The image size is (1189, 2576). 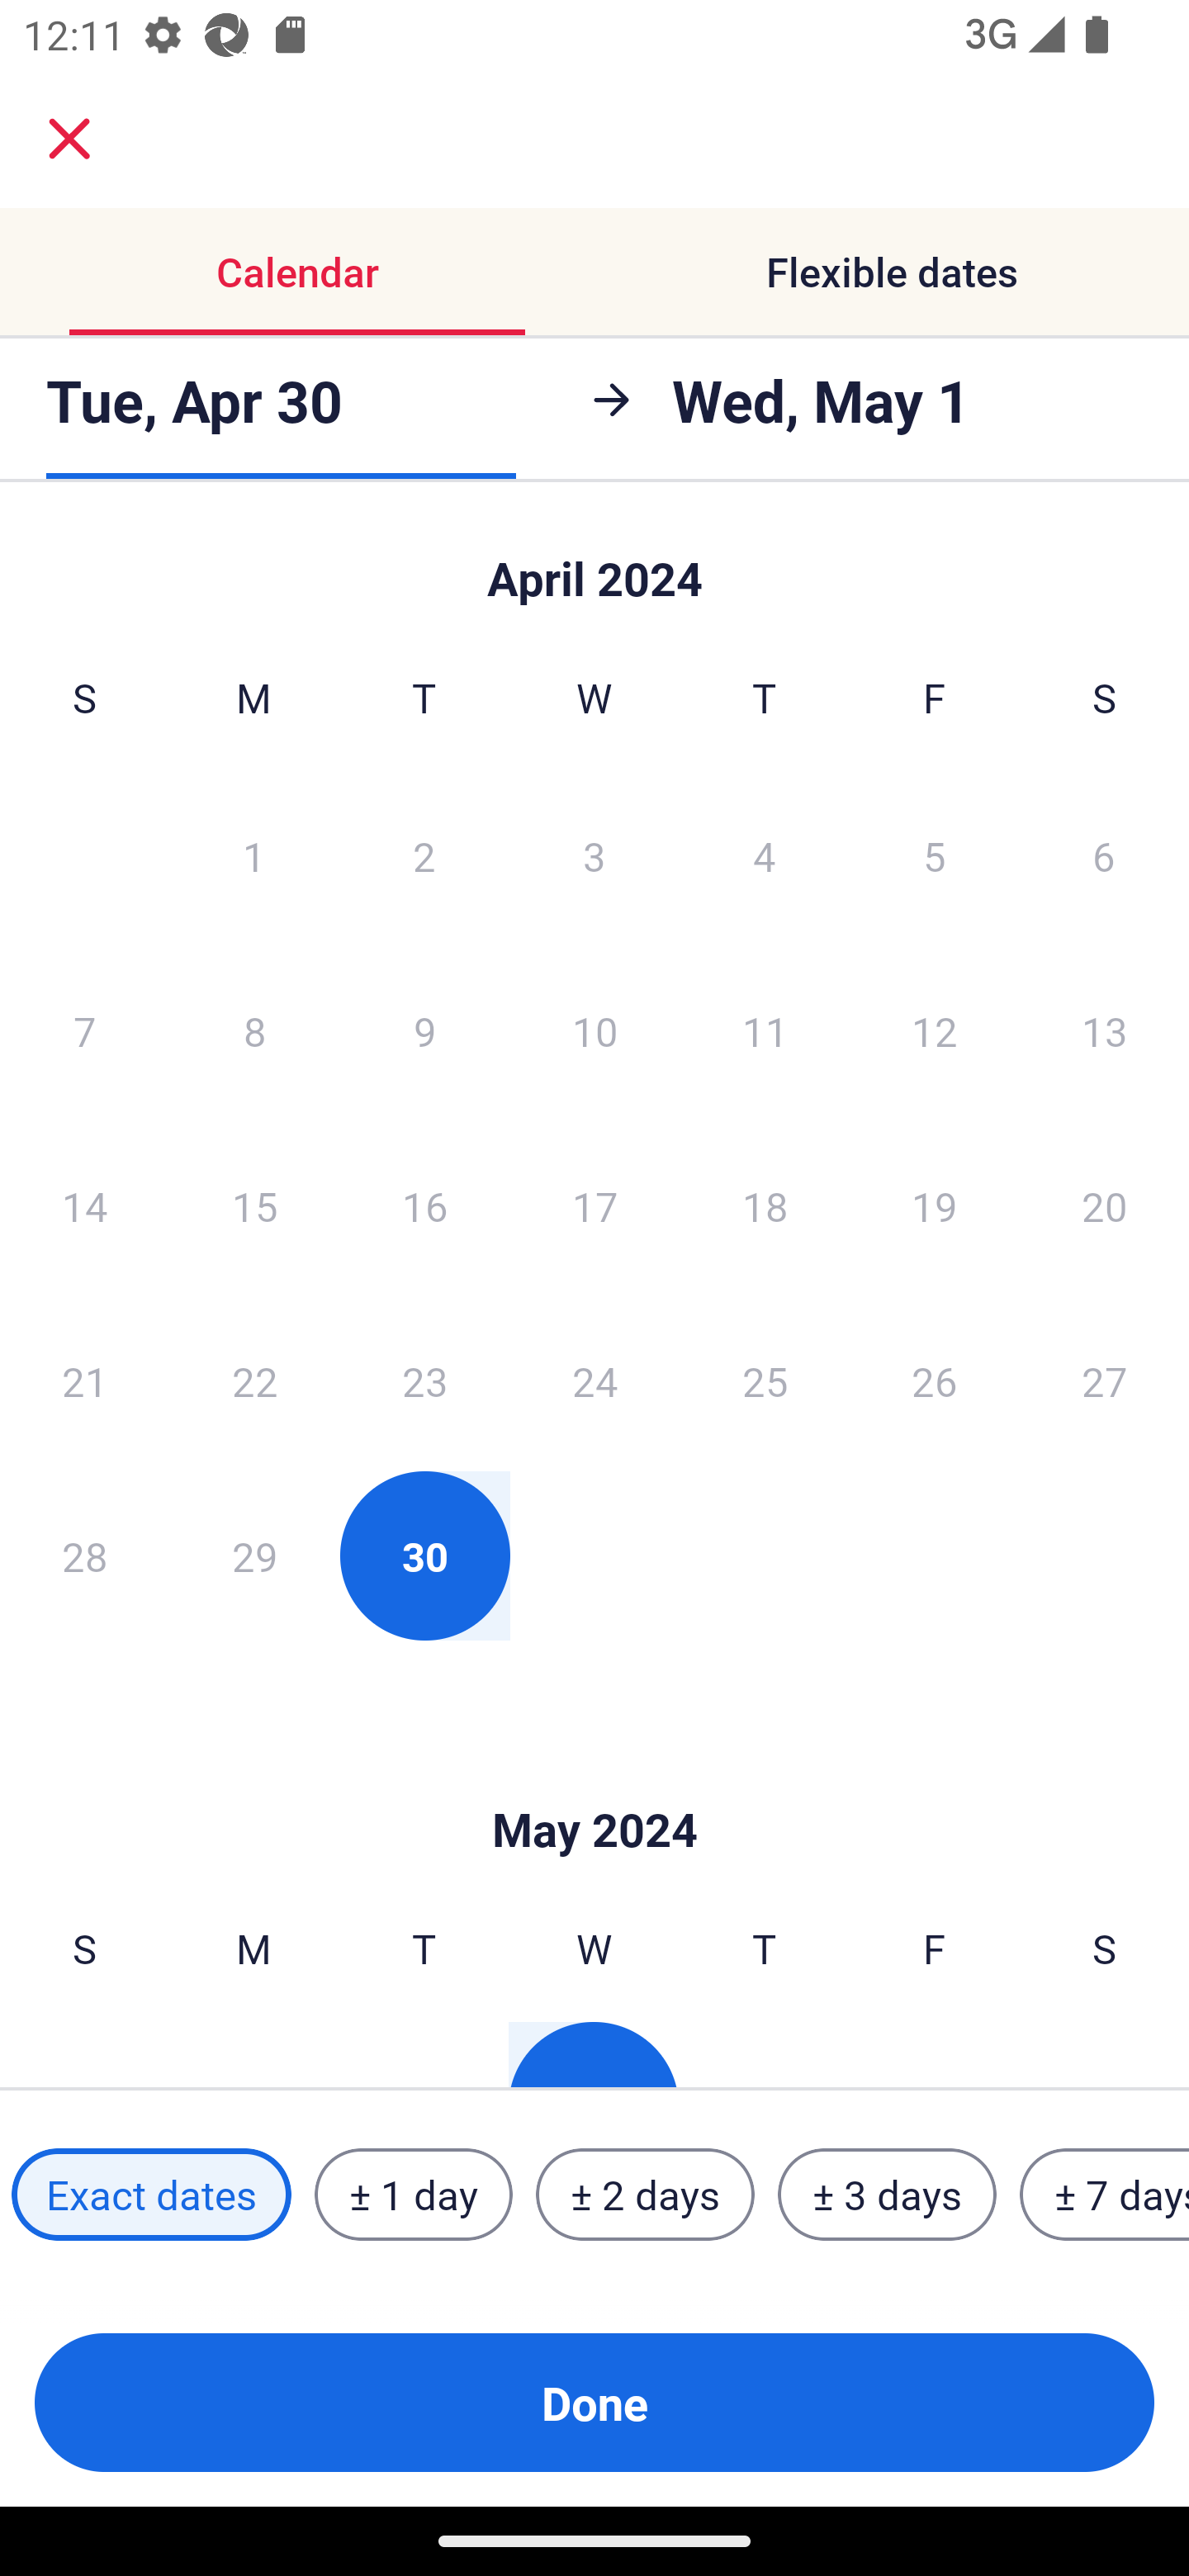 What do you see at coordinates (935, 1380) in the screenshot?
I see `26 Friday, April 26, 2024` at bounding box center [935, 1380].